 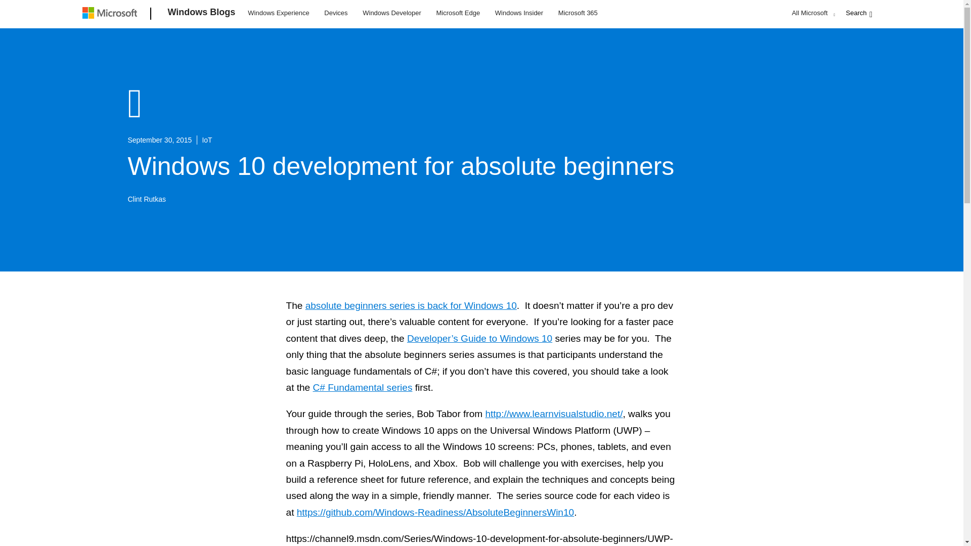 I want to click on Devices, so click(x=335, y=12).